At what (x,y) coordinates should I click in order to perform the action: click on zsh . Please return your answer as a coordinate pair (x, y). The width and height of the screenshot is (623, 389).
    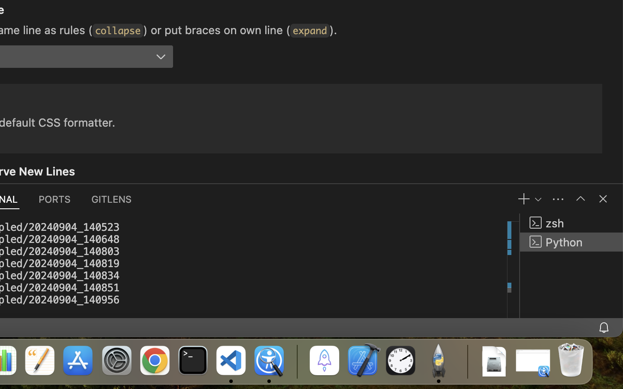
    Looking at the image, I should click on (572, 223).